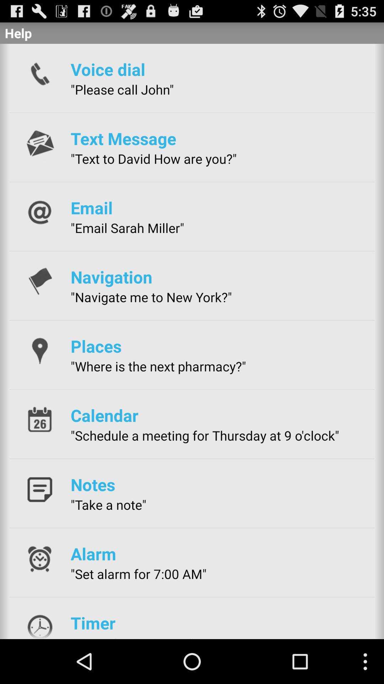  I want to click on click navigate me to, so click(151, 297).